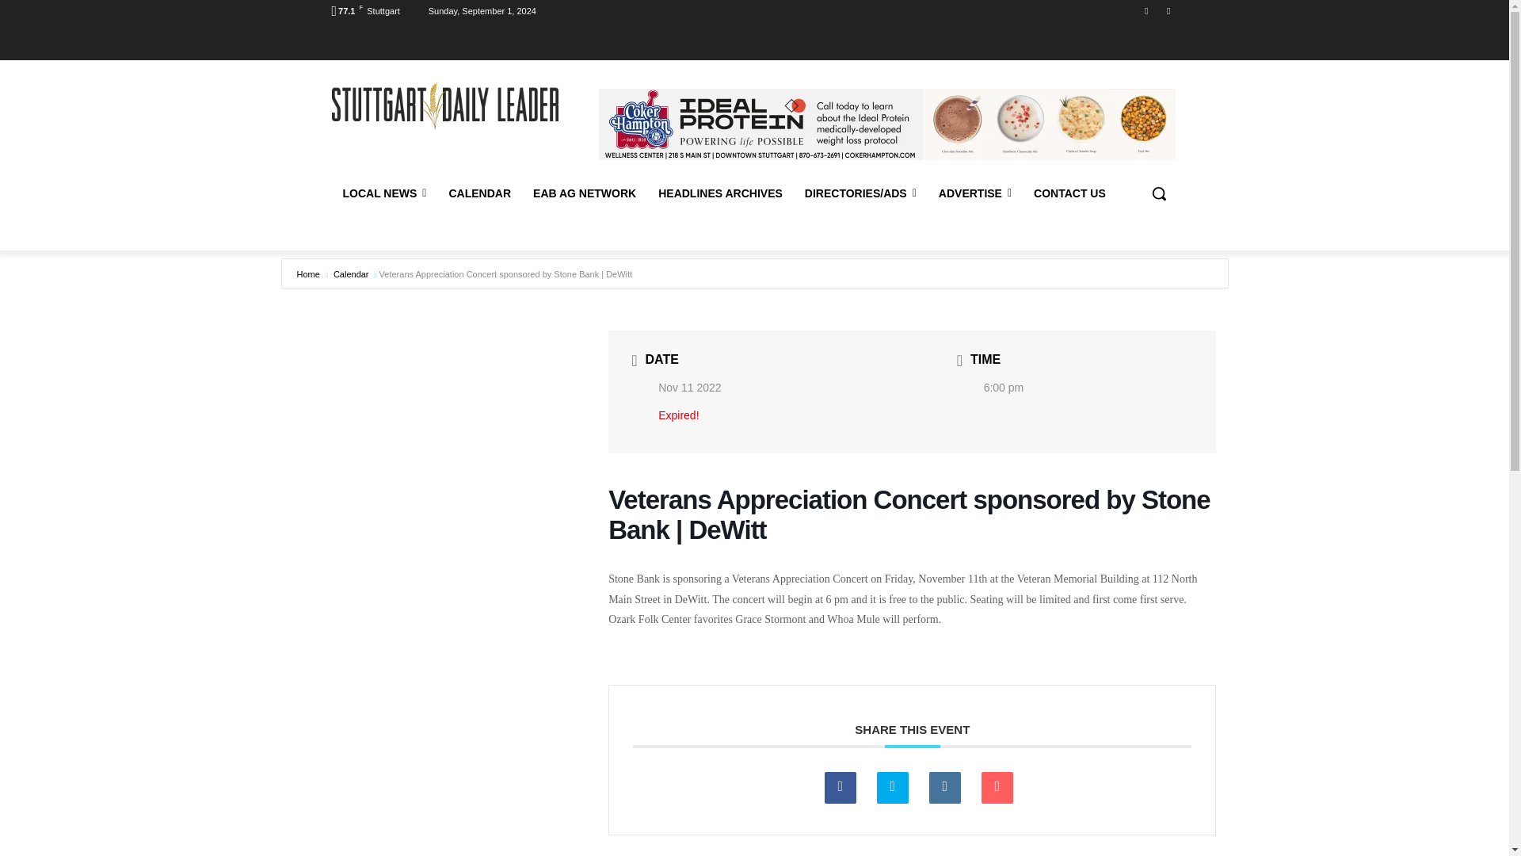  What do you see at coordinates (1168, 10) in the screenshot?
I see `Twitter` at bounding box center [1168, 10].